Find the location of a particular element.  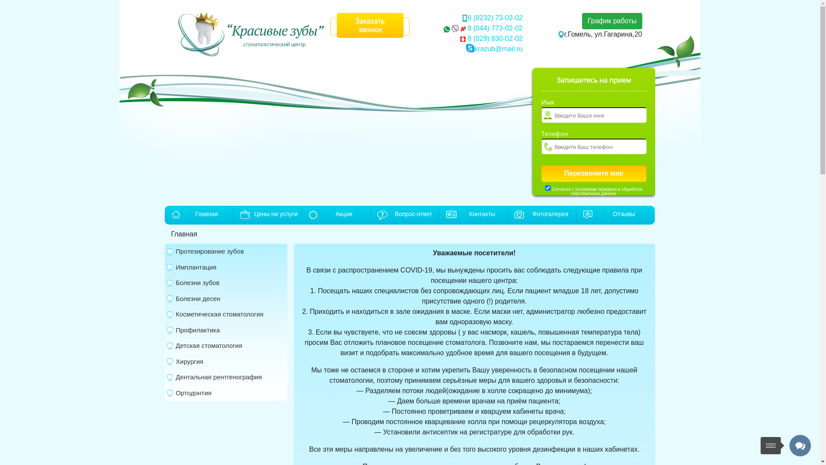

8 (029) 830-02-02 is located at coordinates (494, 39).